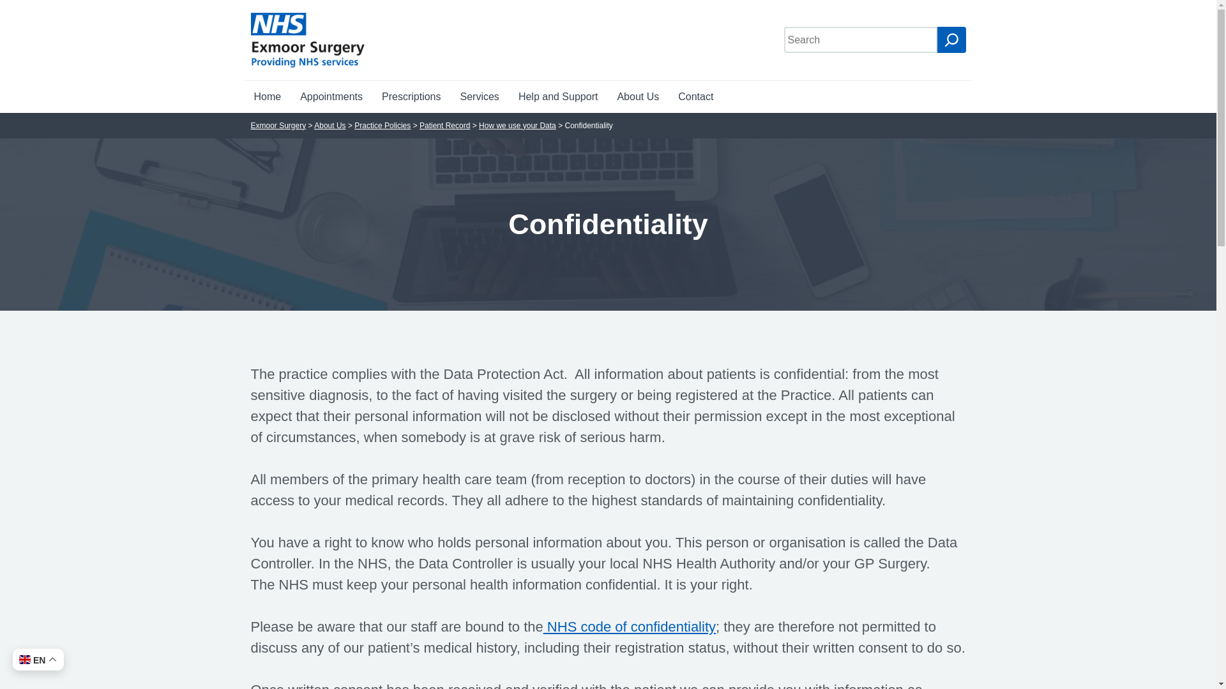 The image size is (1226, 689). What do you see at coordinates (329, 126) in the screenshot?
I see `Go to About Us.` at bounding box center [329, 126].